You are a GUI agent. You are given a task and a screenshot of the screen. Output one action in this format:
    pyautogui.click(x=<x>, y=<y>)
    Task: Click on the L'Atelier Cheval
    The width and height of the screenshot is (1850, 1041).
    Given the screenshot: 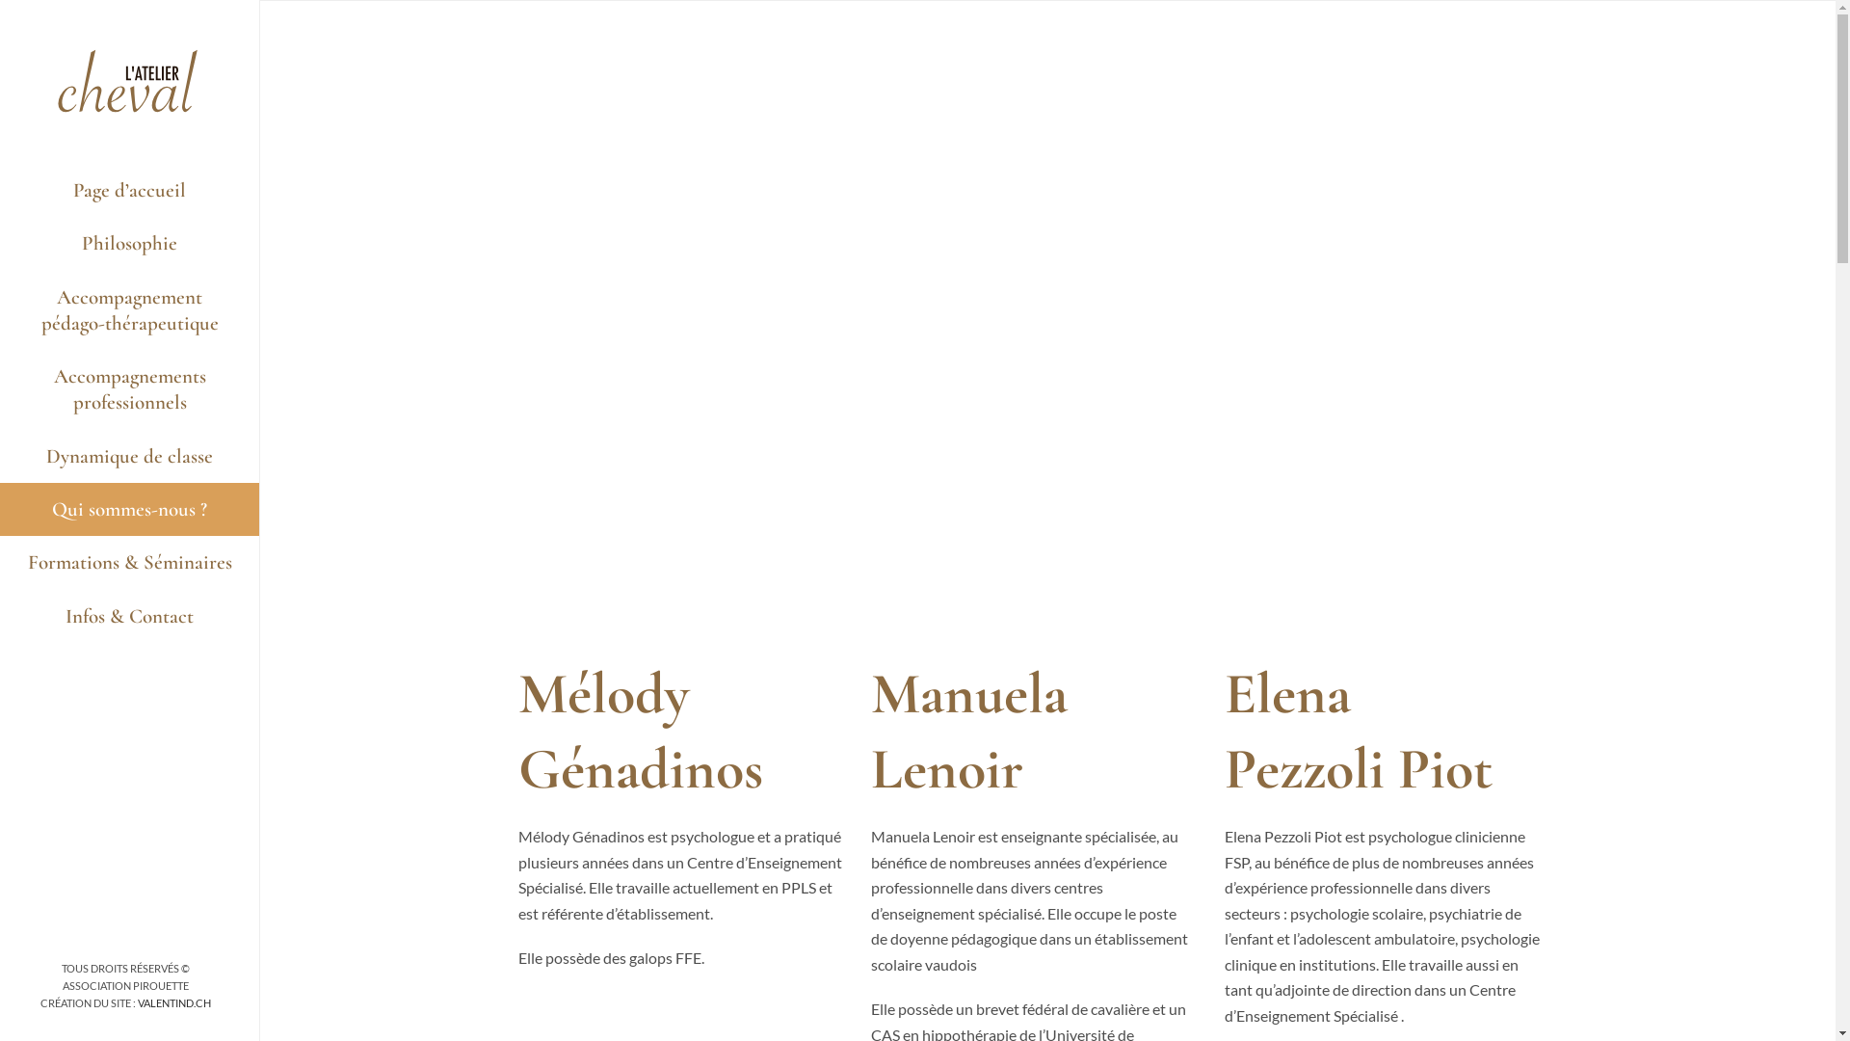 What is the action you would take?
    pyautogui.click(x=129, y=82)
    